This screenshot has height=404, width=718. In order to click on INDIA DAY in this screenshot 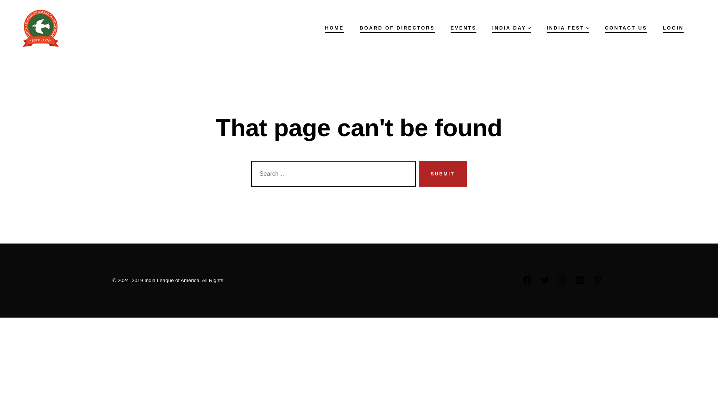, I will do `click(512, 28)`.